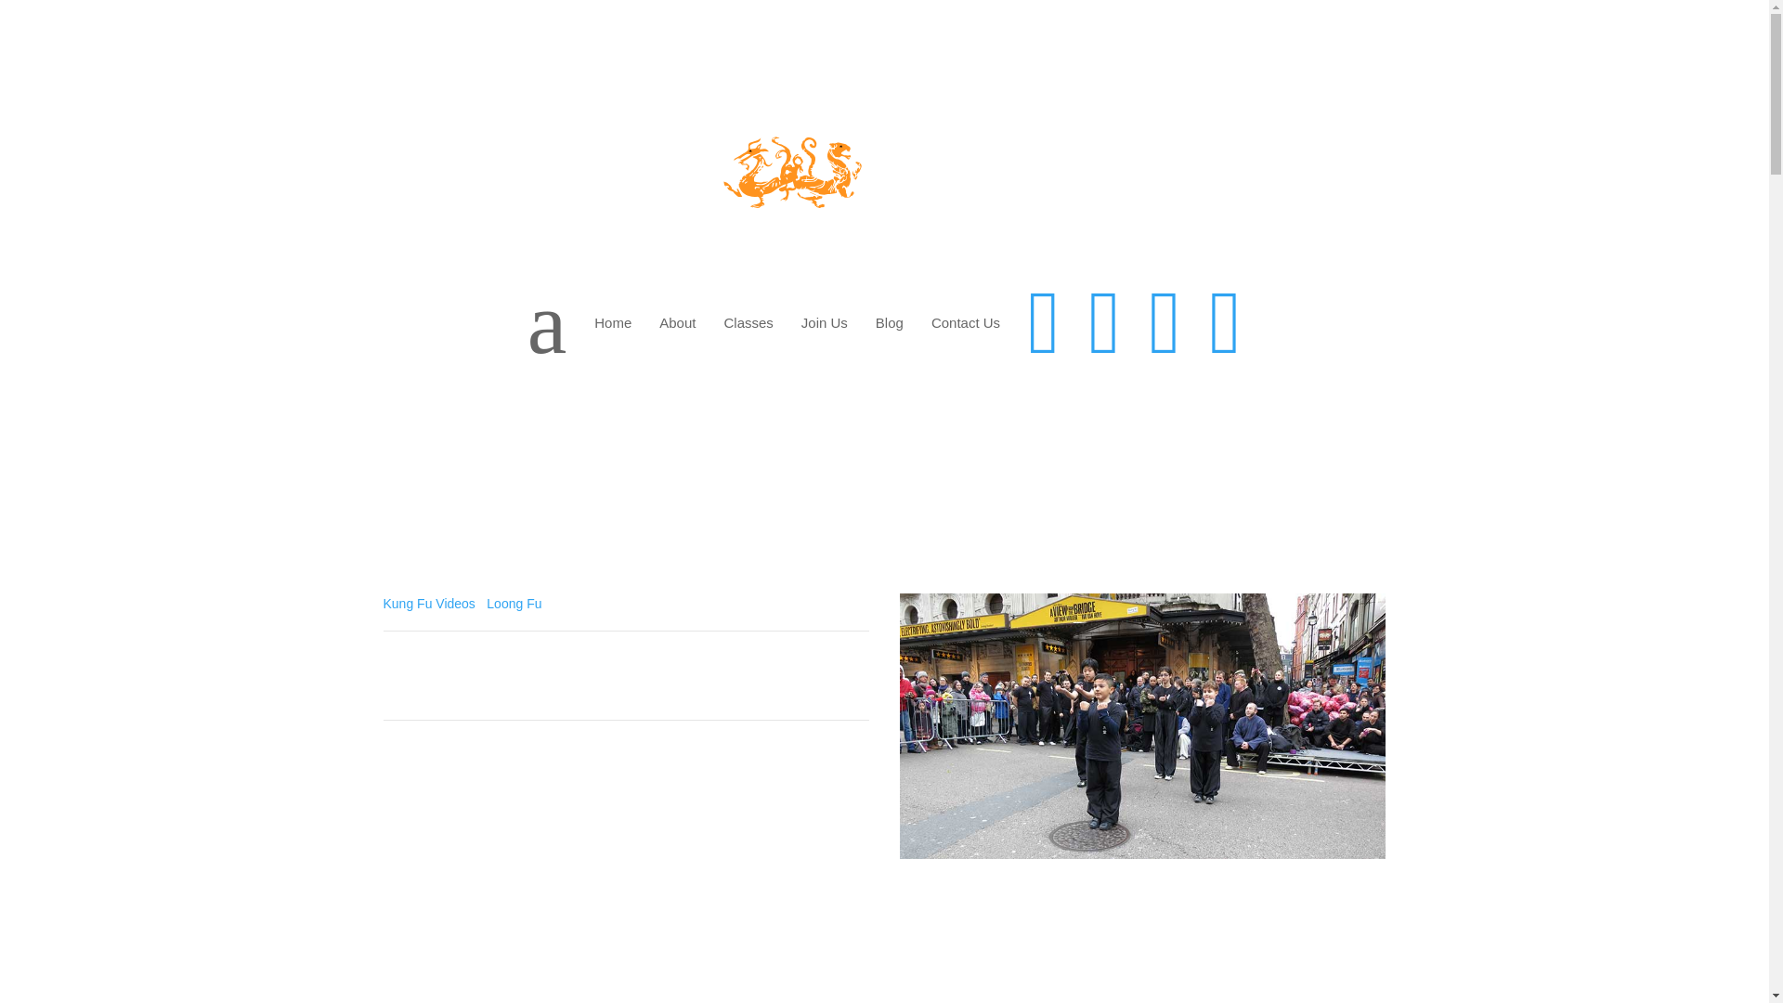 Image resolution: width=1783 pixels, height=1003 pixels. I want to click on Loong Fu, so click(514, 603).